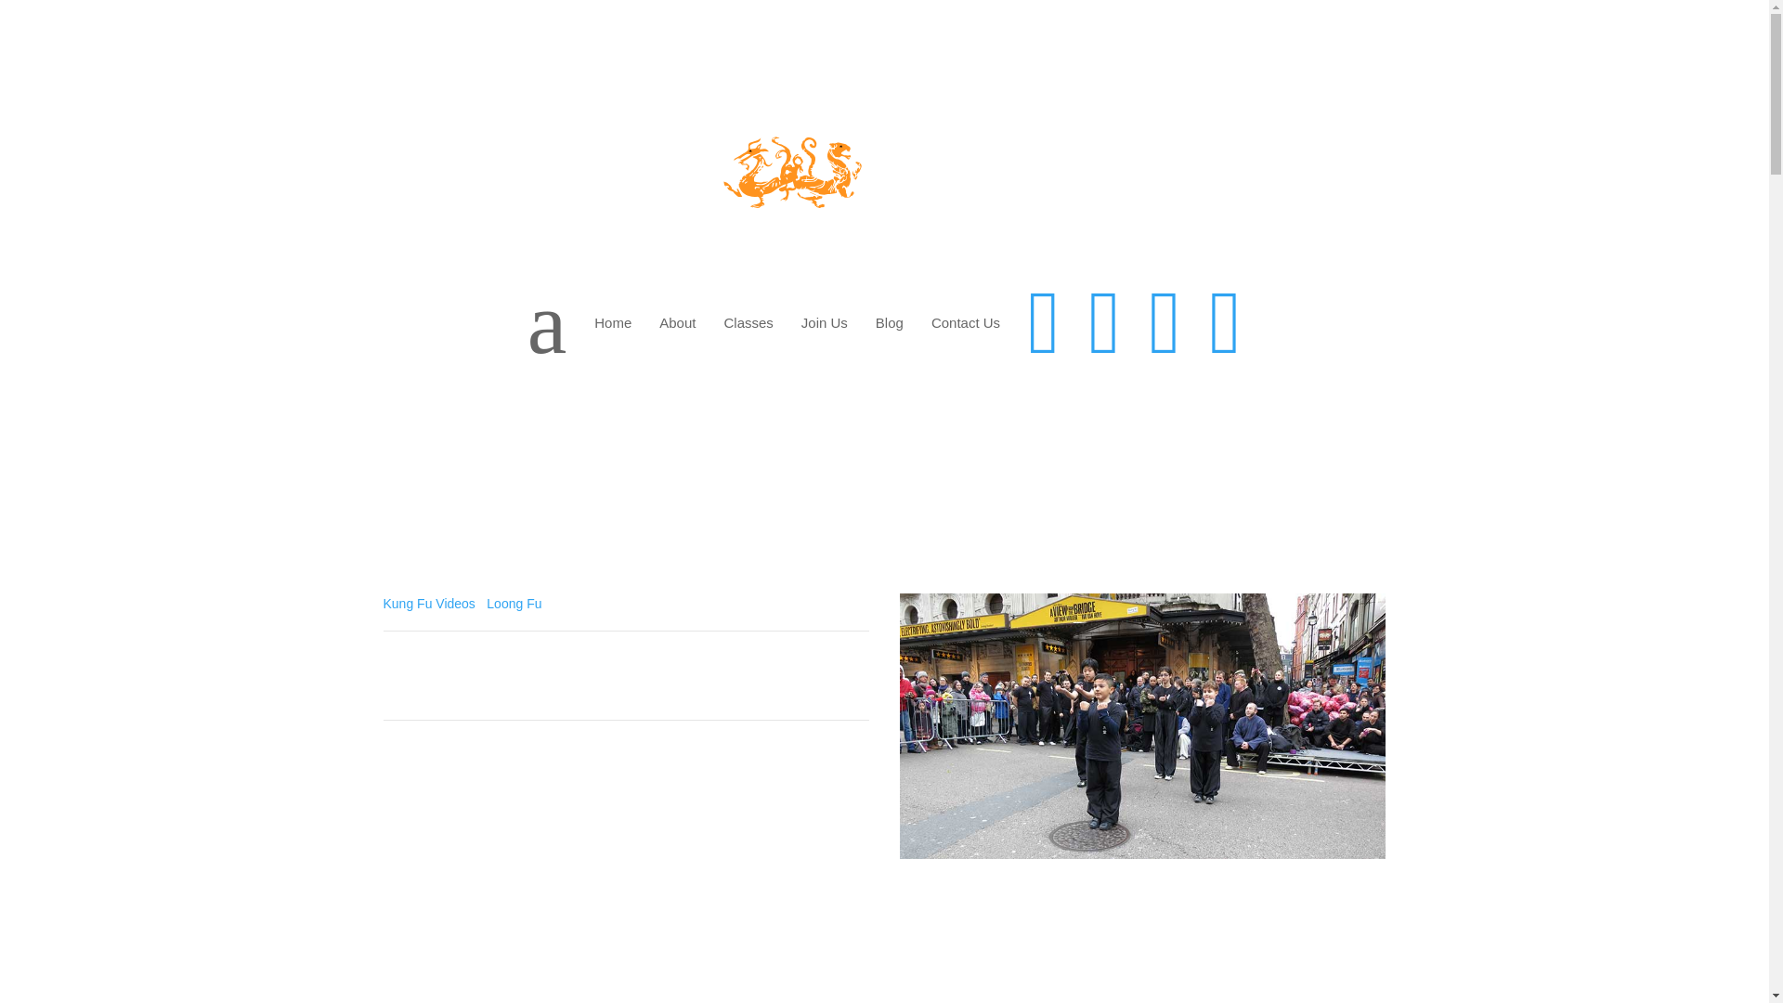 Image resolution: width=1783 pixels, height=1003 pixels. I want to click on Loong Fu, so click(514, 603).